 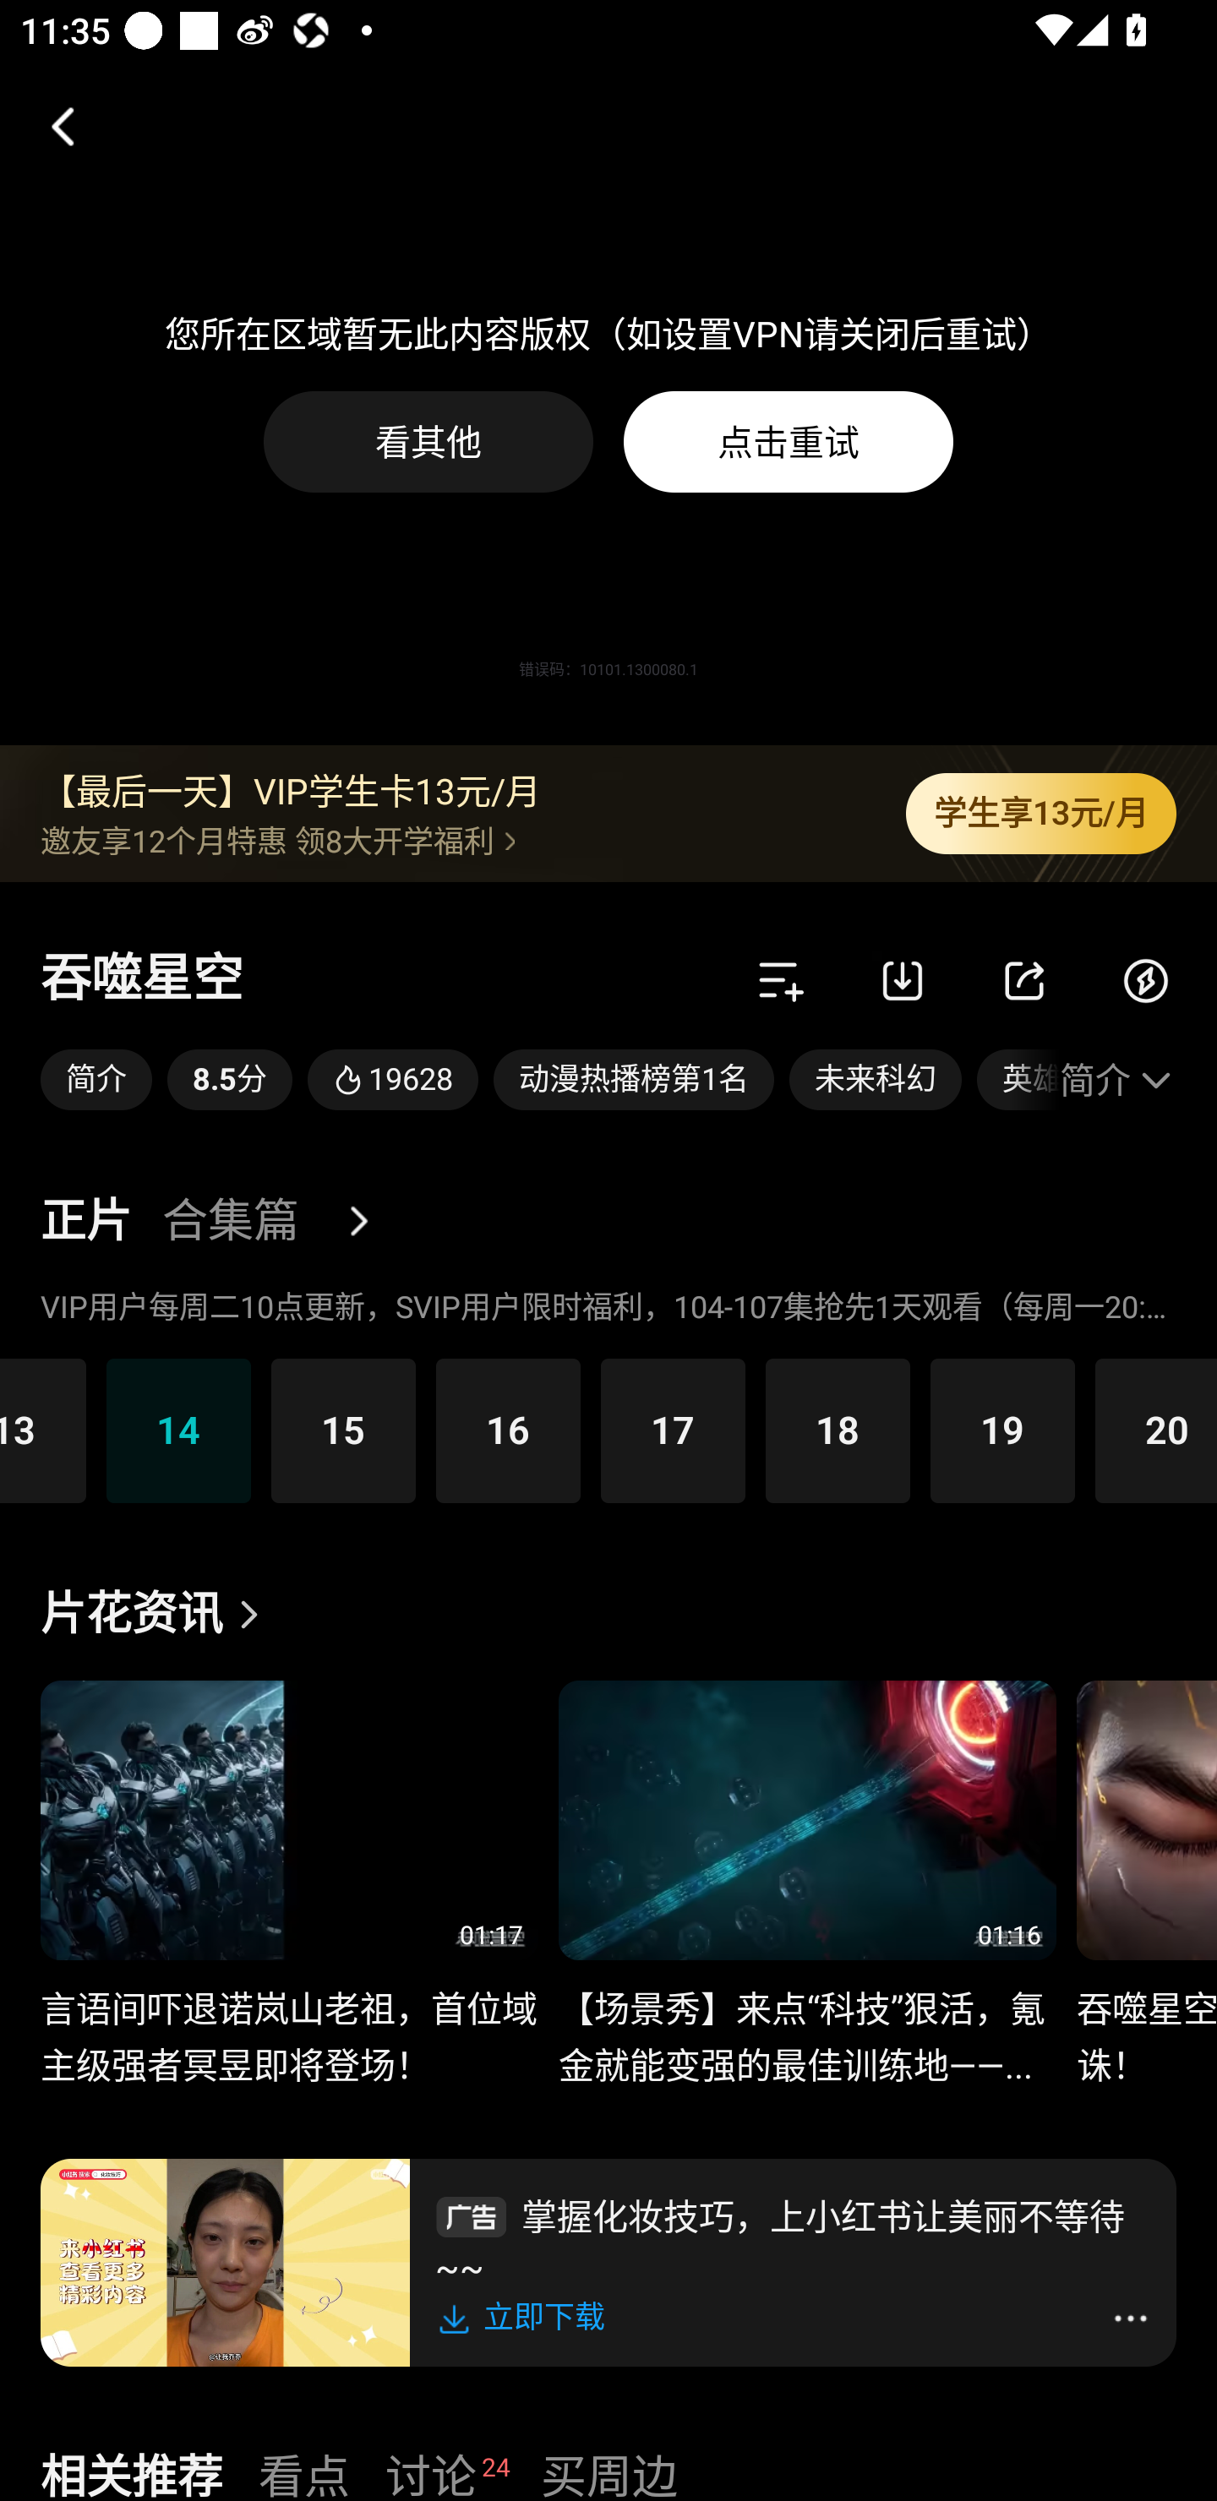 I want to click on 邀友享12个月特惠 领8大开学福利, so click(x=452, y=840).